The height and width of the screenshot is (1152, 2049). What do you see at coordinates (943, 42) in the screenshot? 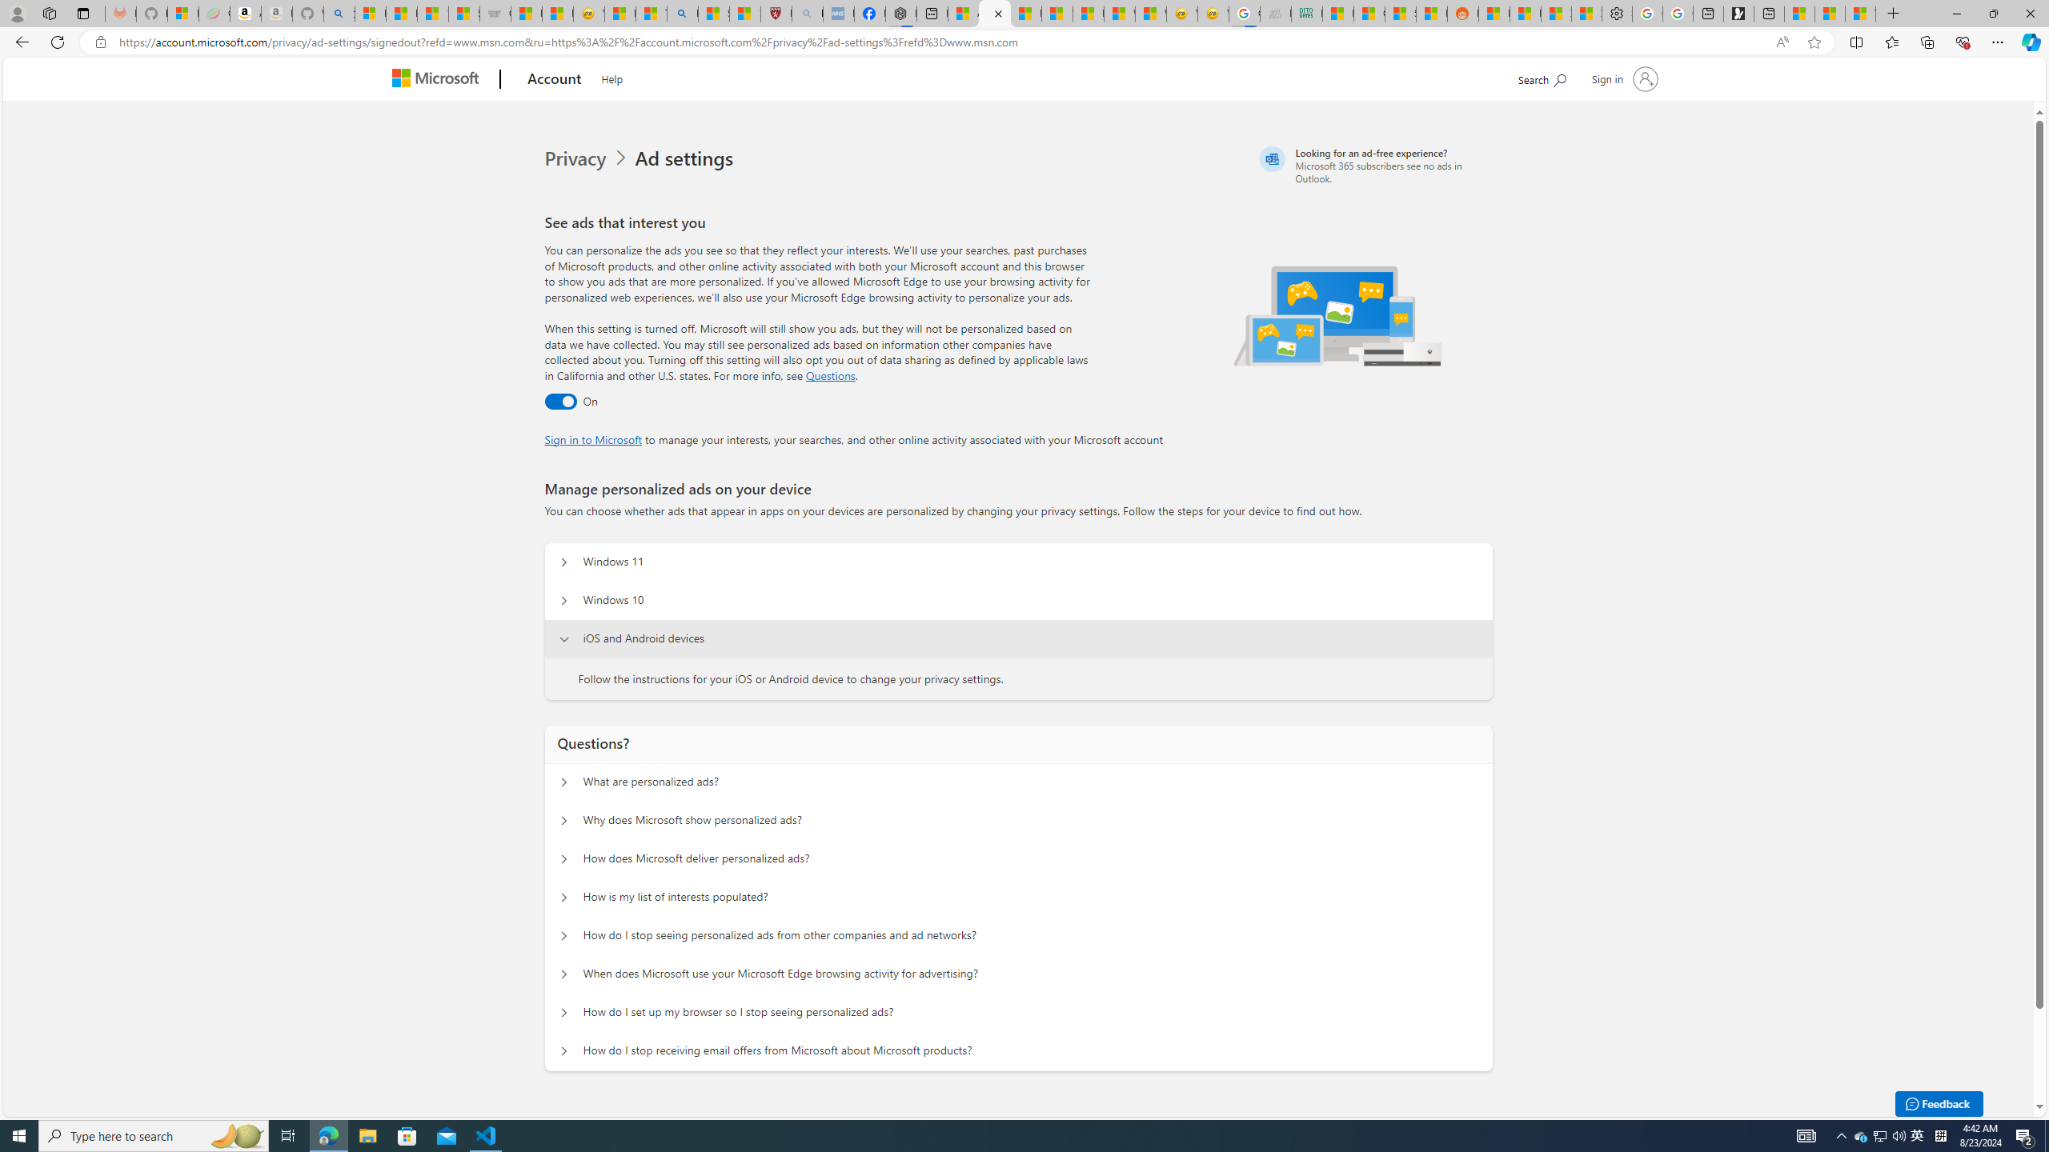
I see `Address and search bar` at bounding box center [943, 42].